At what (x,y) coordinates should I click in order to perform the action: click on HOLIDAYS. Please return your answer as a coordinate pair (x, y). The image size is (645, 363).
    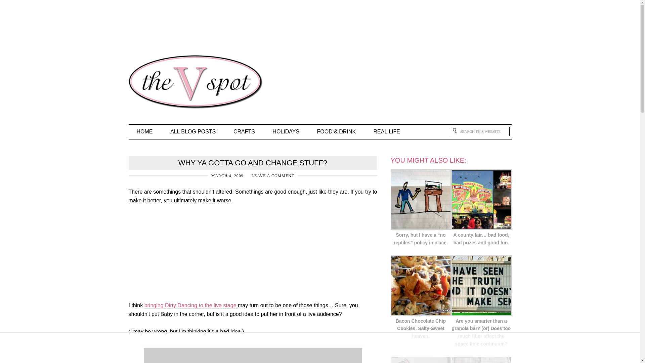
    Looking at the image, I should click on (286, 132).